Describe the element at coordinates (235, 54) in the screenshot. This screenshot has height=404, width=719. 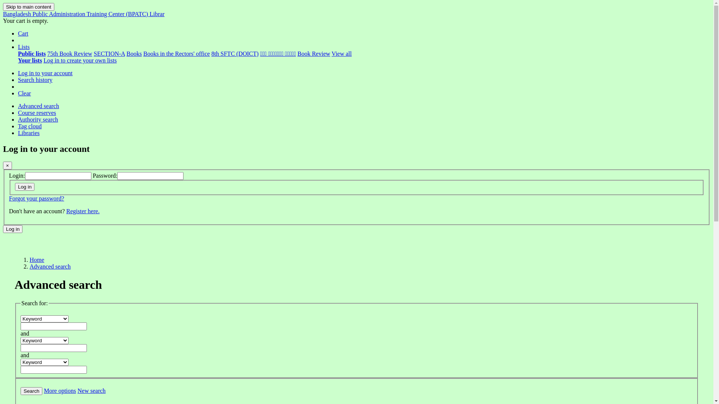
I see `8th SFTC (DOICT)` at that location.